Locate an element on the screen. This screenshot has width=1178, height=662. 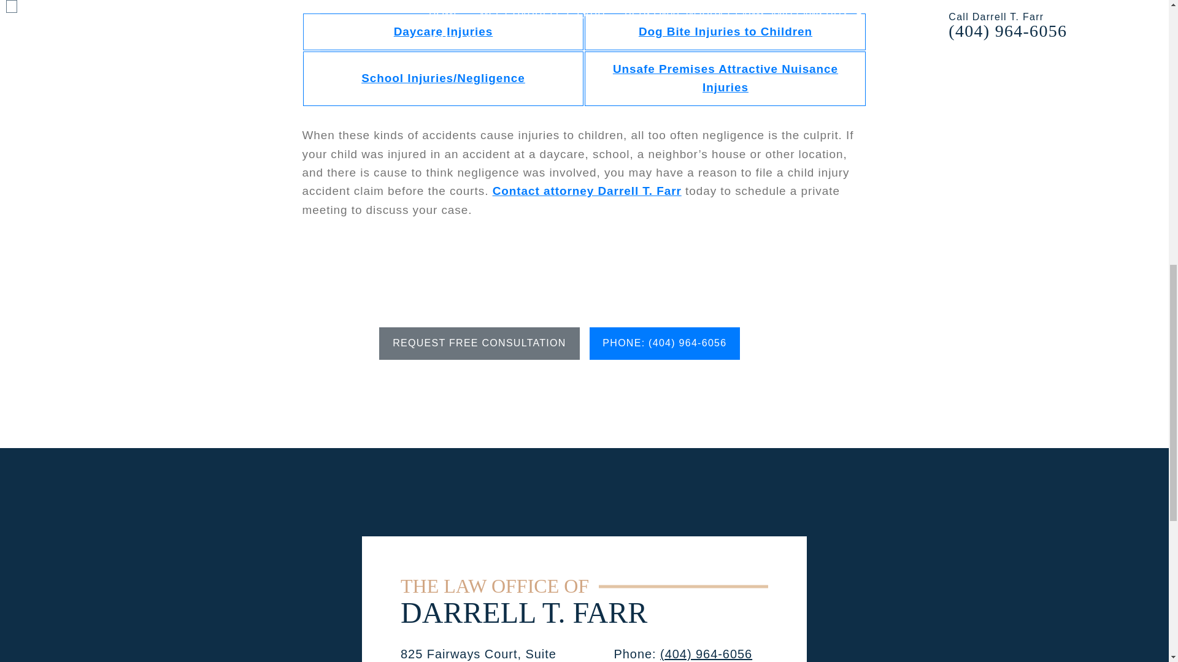
Stockbridge GA Children Dog Bite Injury Lawsuit Lawyers is located at coordinates (725, 32).